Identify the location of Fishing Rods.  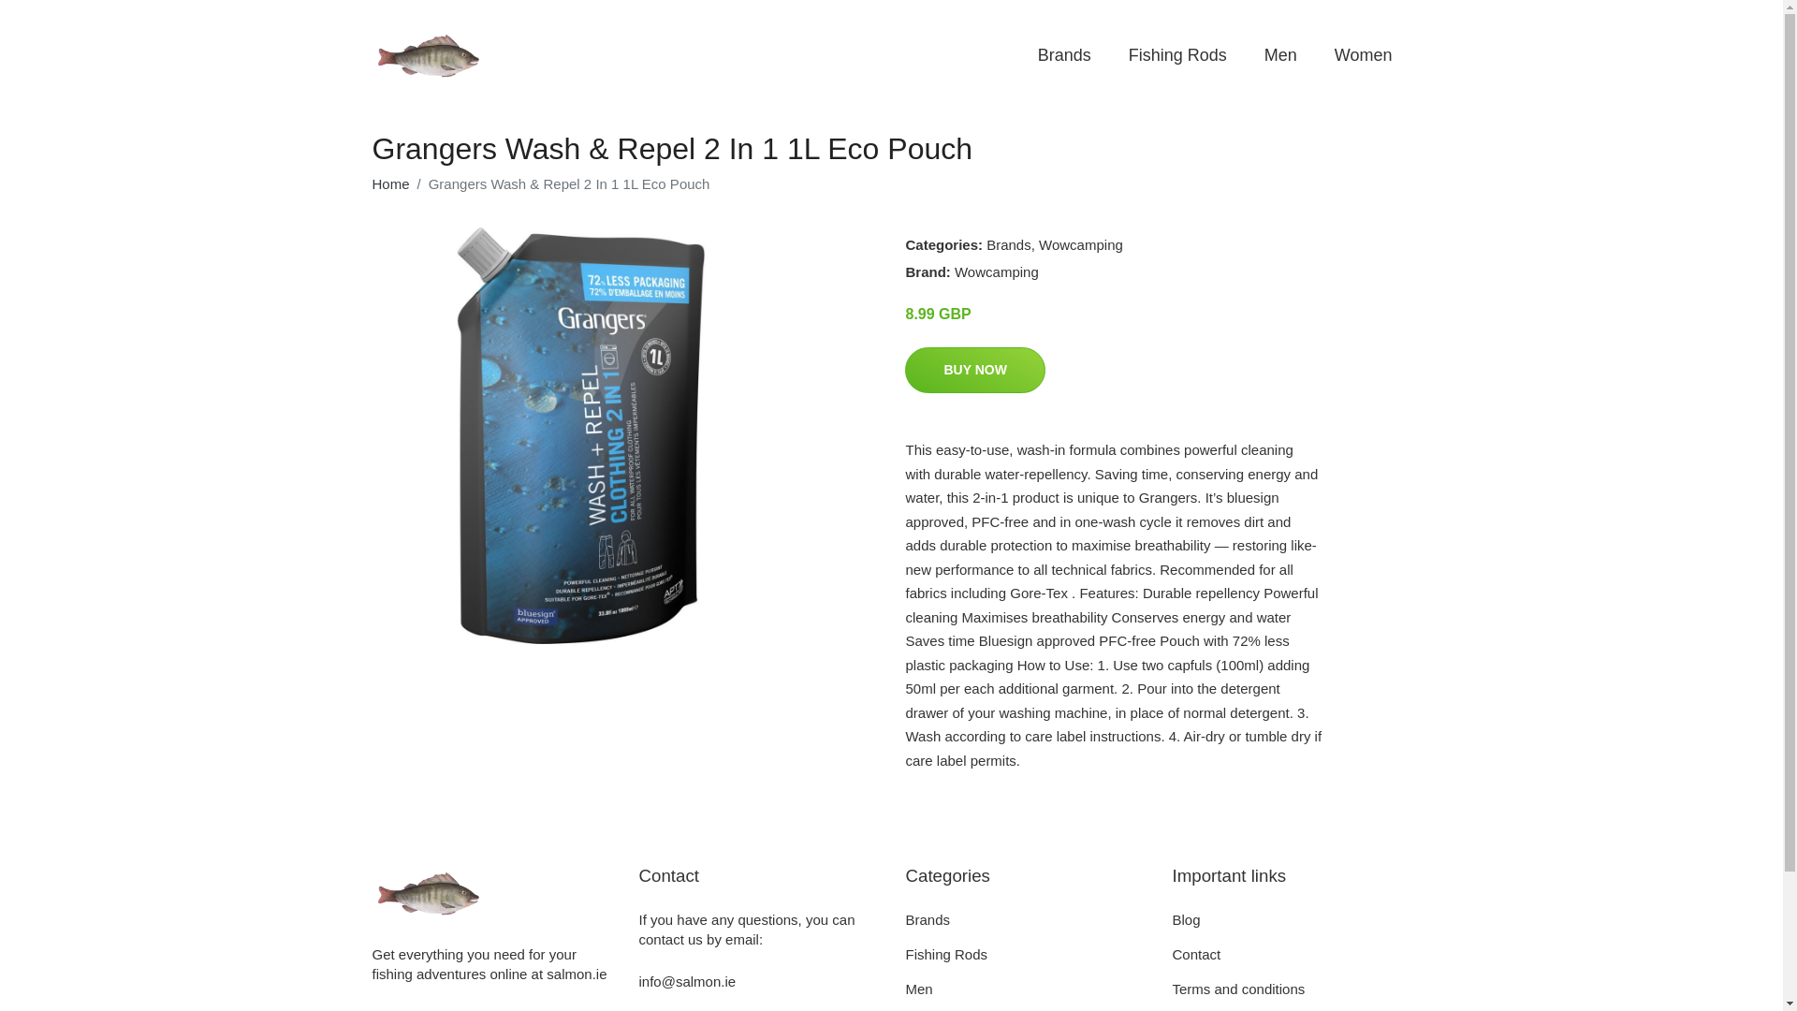
(947, 954).